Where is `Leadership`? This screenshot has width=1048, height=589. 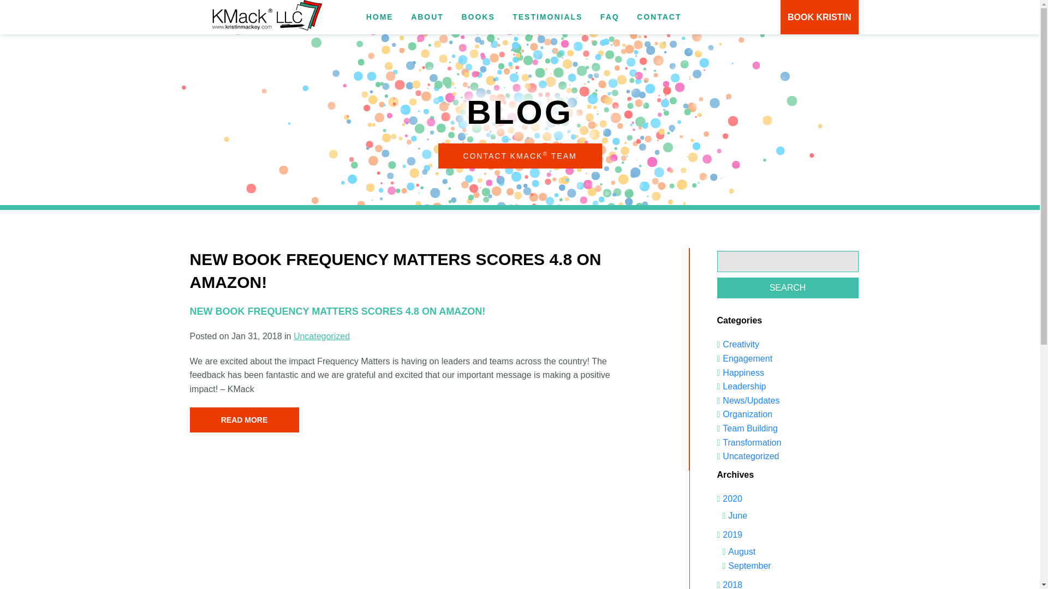
Leadership is located at coordinates (745, 386).